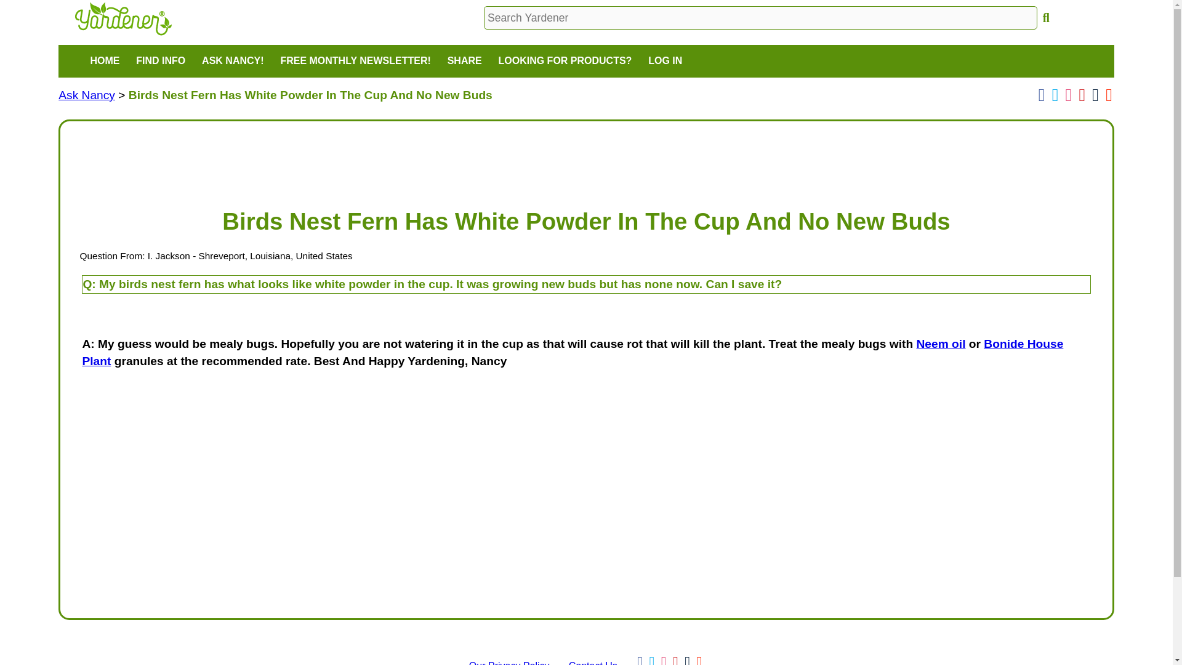  Describe the element at coordinates (941, 344) in the screenshot. I see `Neem oil` at that location.